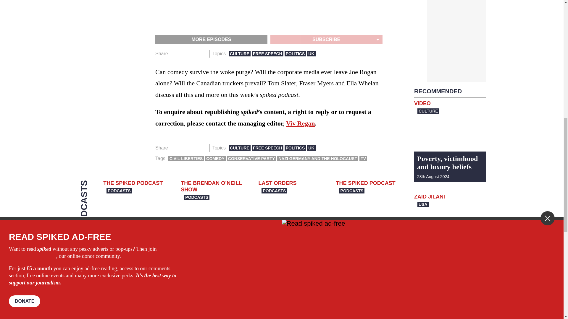 Image resolution: width=568 pixels, height=319 pixels. What do you see at coordinates (175, 54) in the screenshot?
I see `Share on Facebook` at bounding box center [175, 54].